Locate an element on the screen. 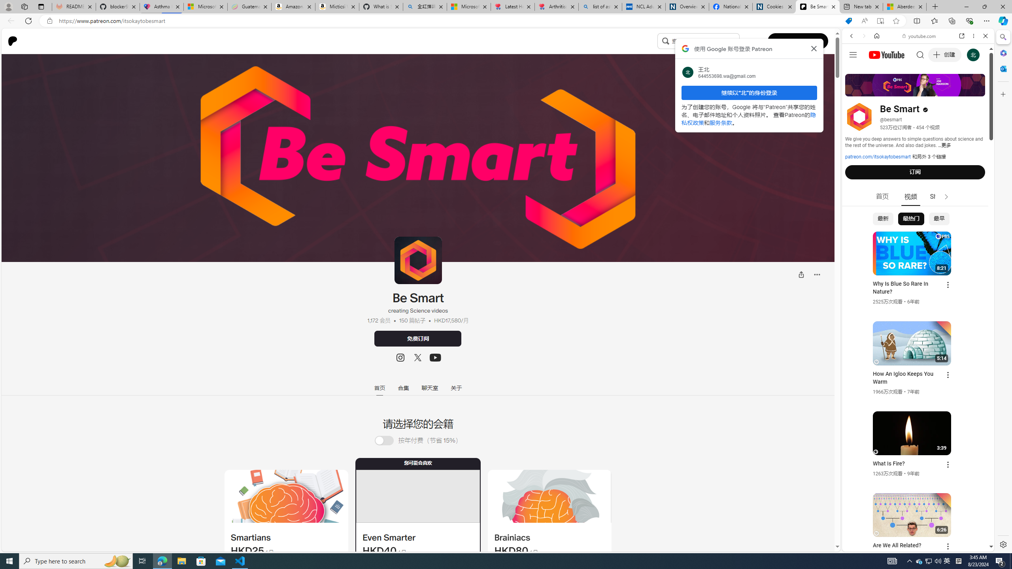 This screenshot has width=1012, height=569. Home is located at coordinates (877, 36).